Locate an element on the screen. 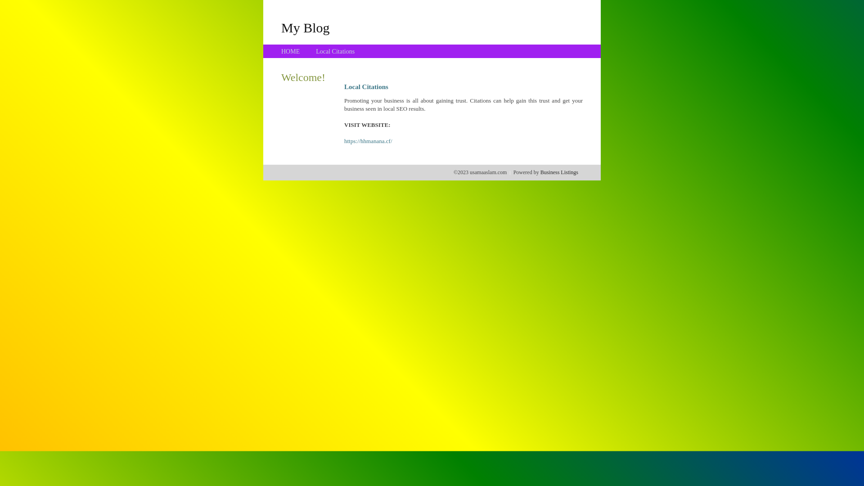  HOME is located at coordinates (291, 51).